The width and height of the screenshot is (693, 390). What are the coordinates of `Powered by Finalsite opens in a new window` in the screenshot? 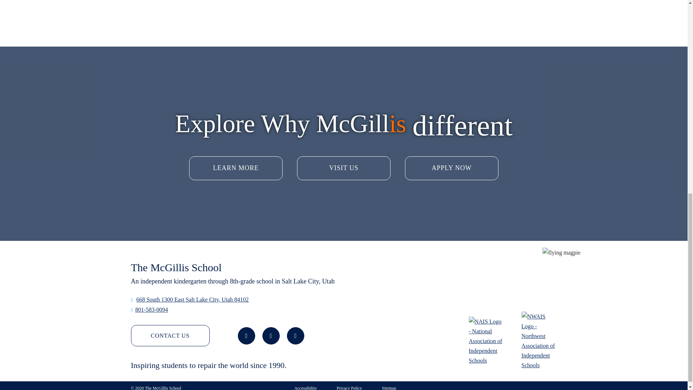 It's located at (532, 387).